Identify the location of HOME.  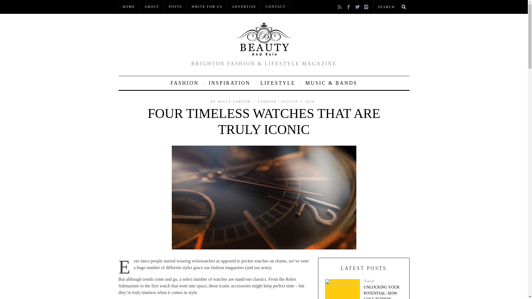
(129, 7).